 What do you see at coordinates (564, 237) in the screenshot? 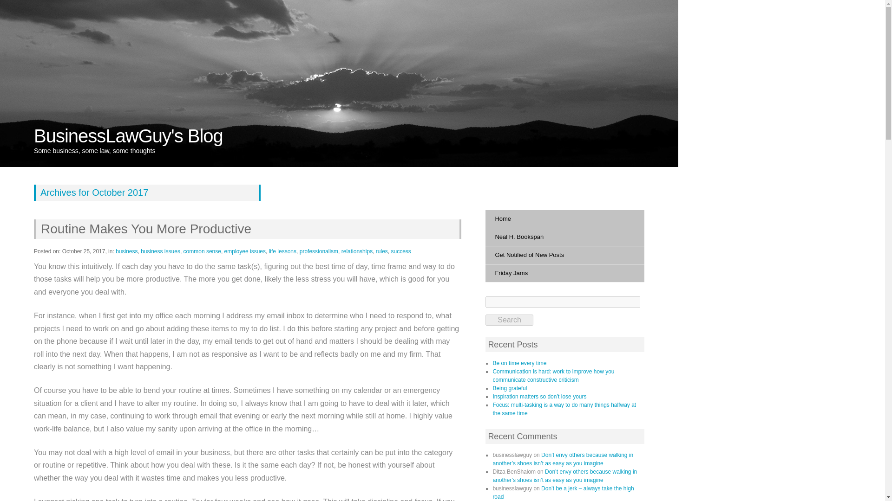
I see `Neal H. Bookspan` at bounding box center [564, 237].